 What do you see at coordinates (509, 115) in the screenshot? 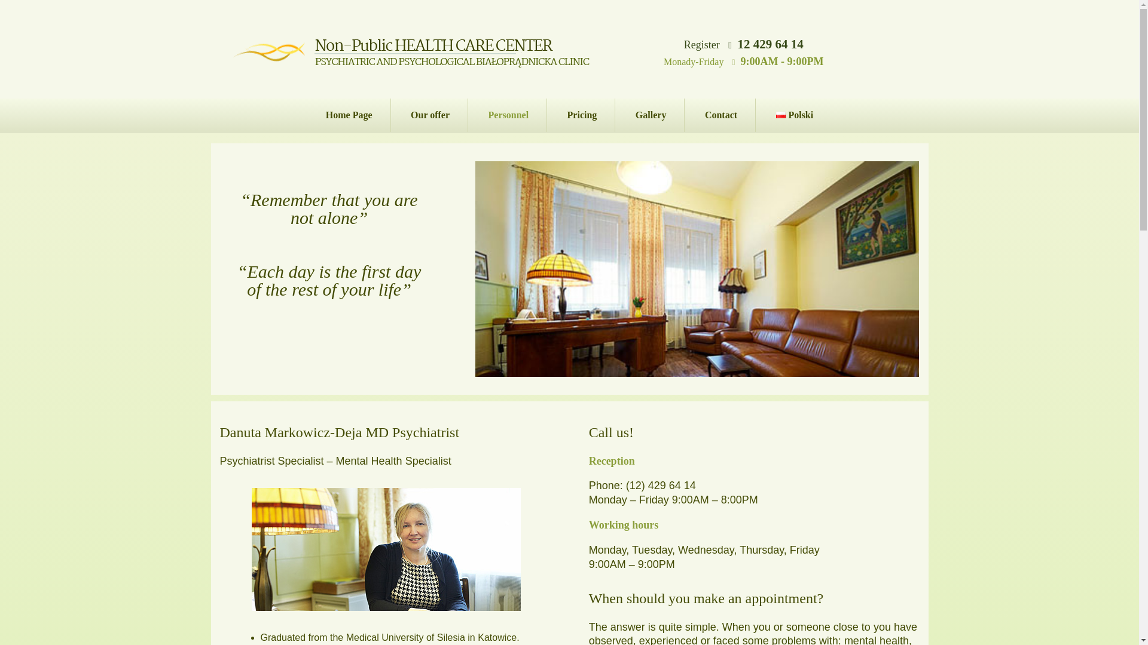
I see `Personnel` at bounding box center [509, 115].